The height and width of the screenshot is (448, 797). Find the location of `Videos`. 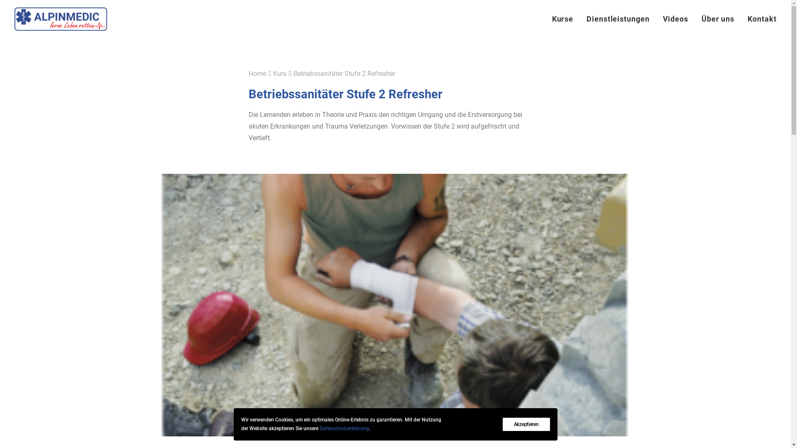

Videos is located at coordinates (676, 19).